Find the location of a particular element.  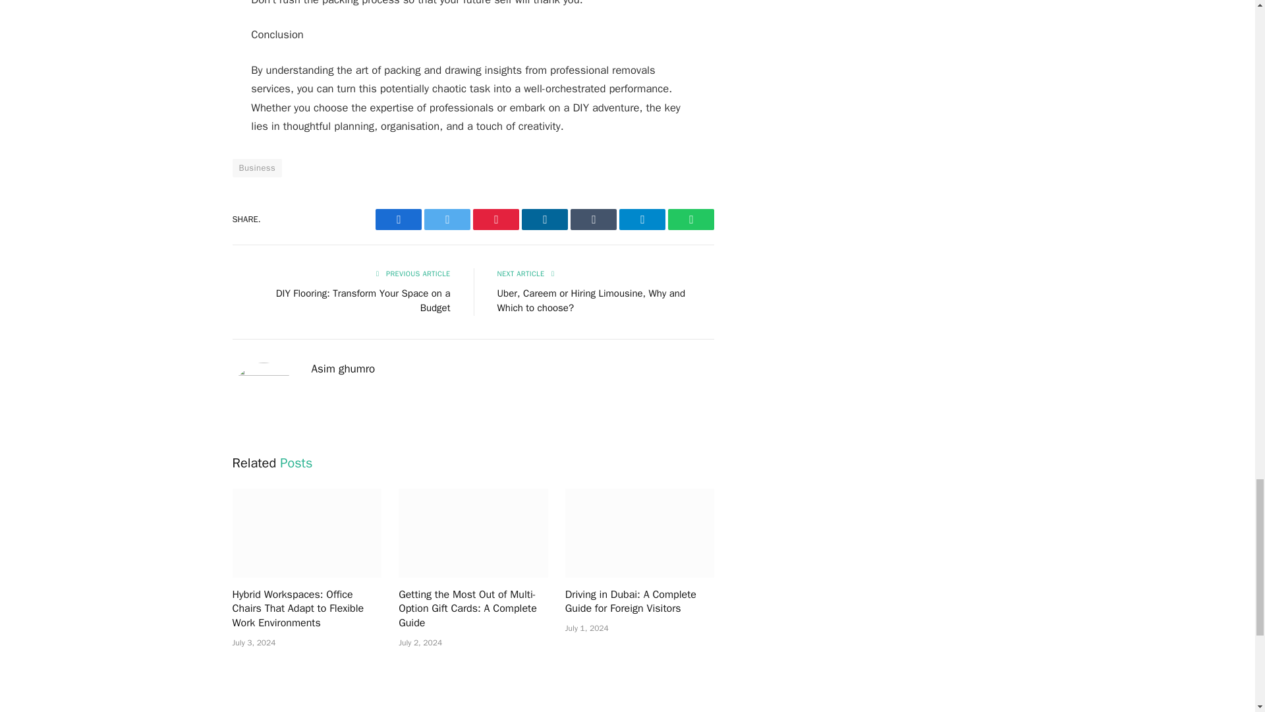

Share on Facebook is located at coordinates (398, 219).